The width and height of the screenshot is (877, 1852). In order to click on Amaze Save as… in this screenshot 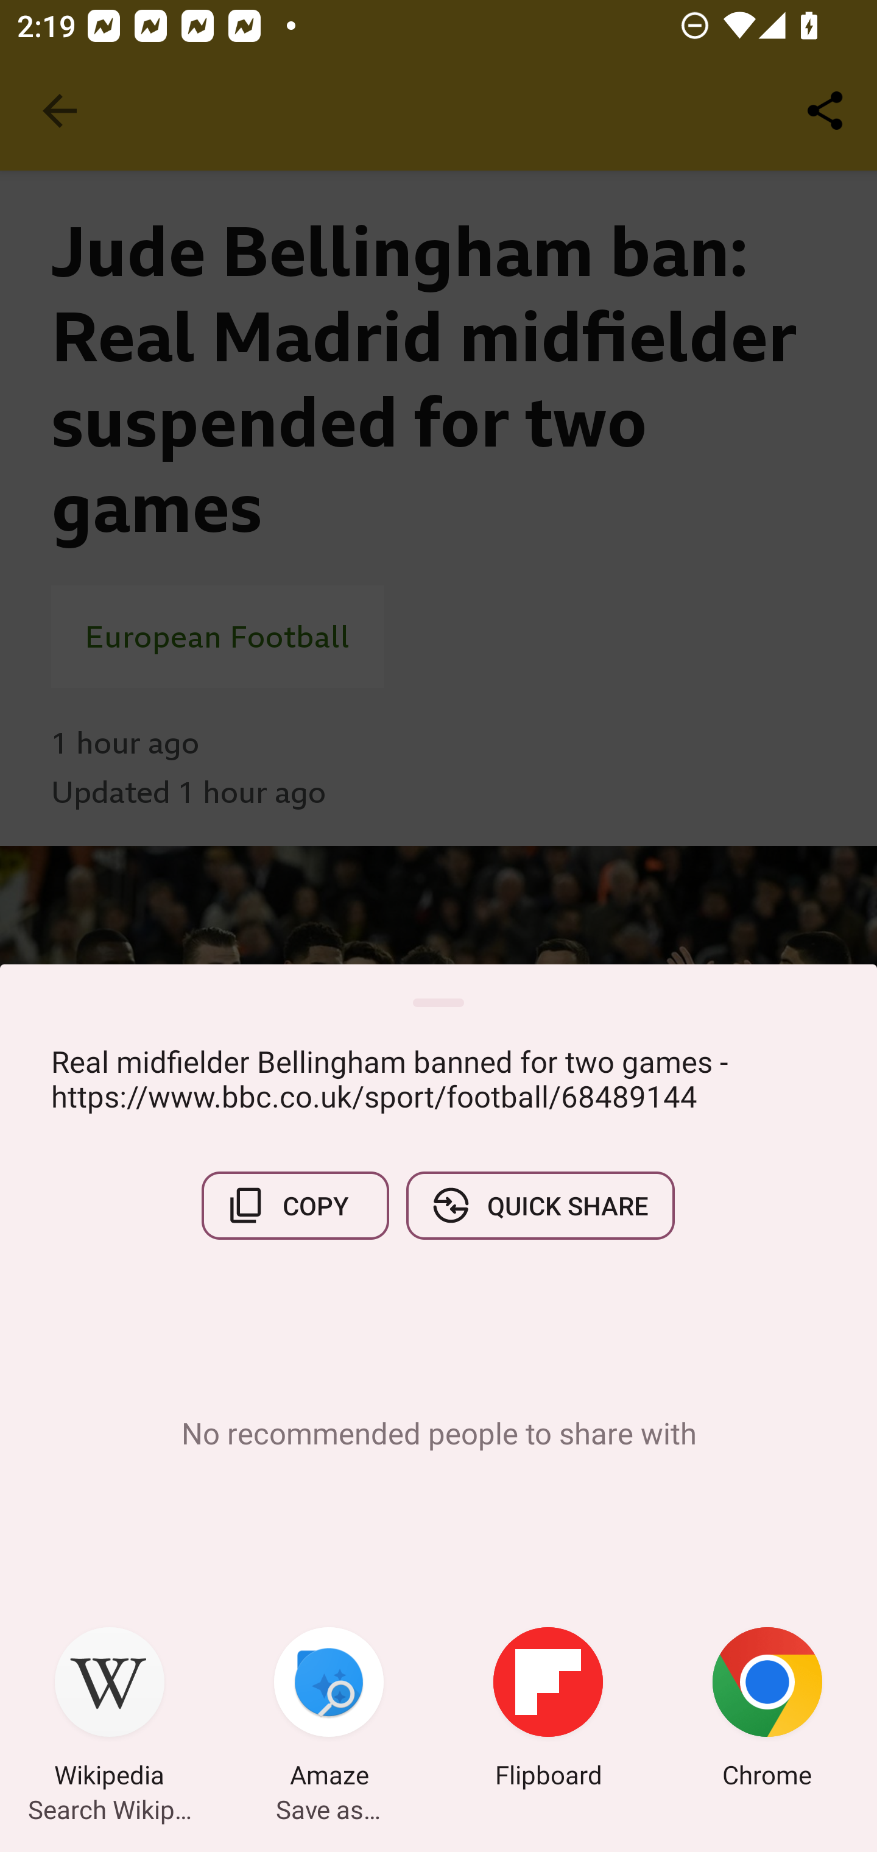, I will do `click(329, 1711)`.